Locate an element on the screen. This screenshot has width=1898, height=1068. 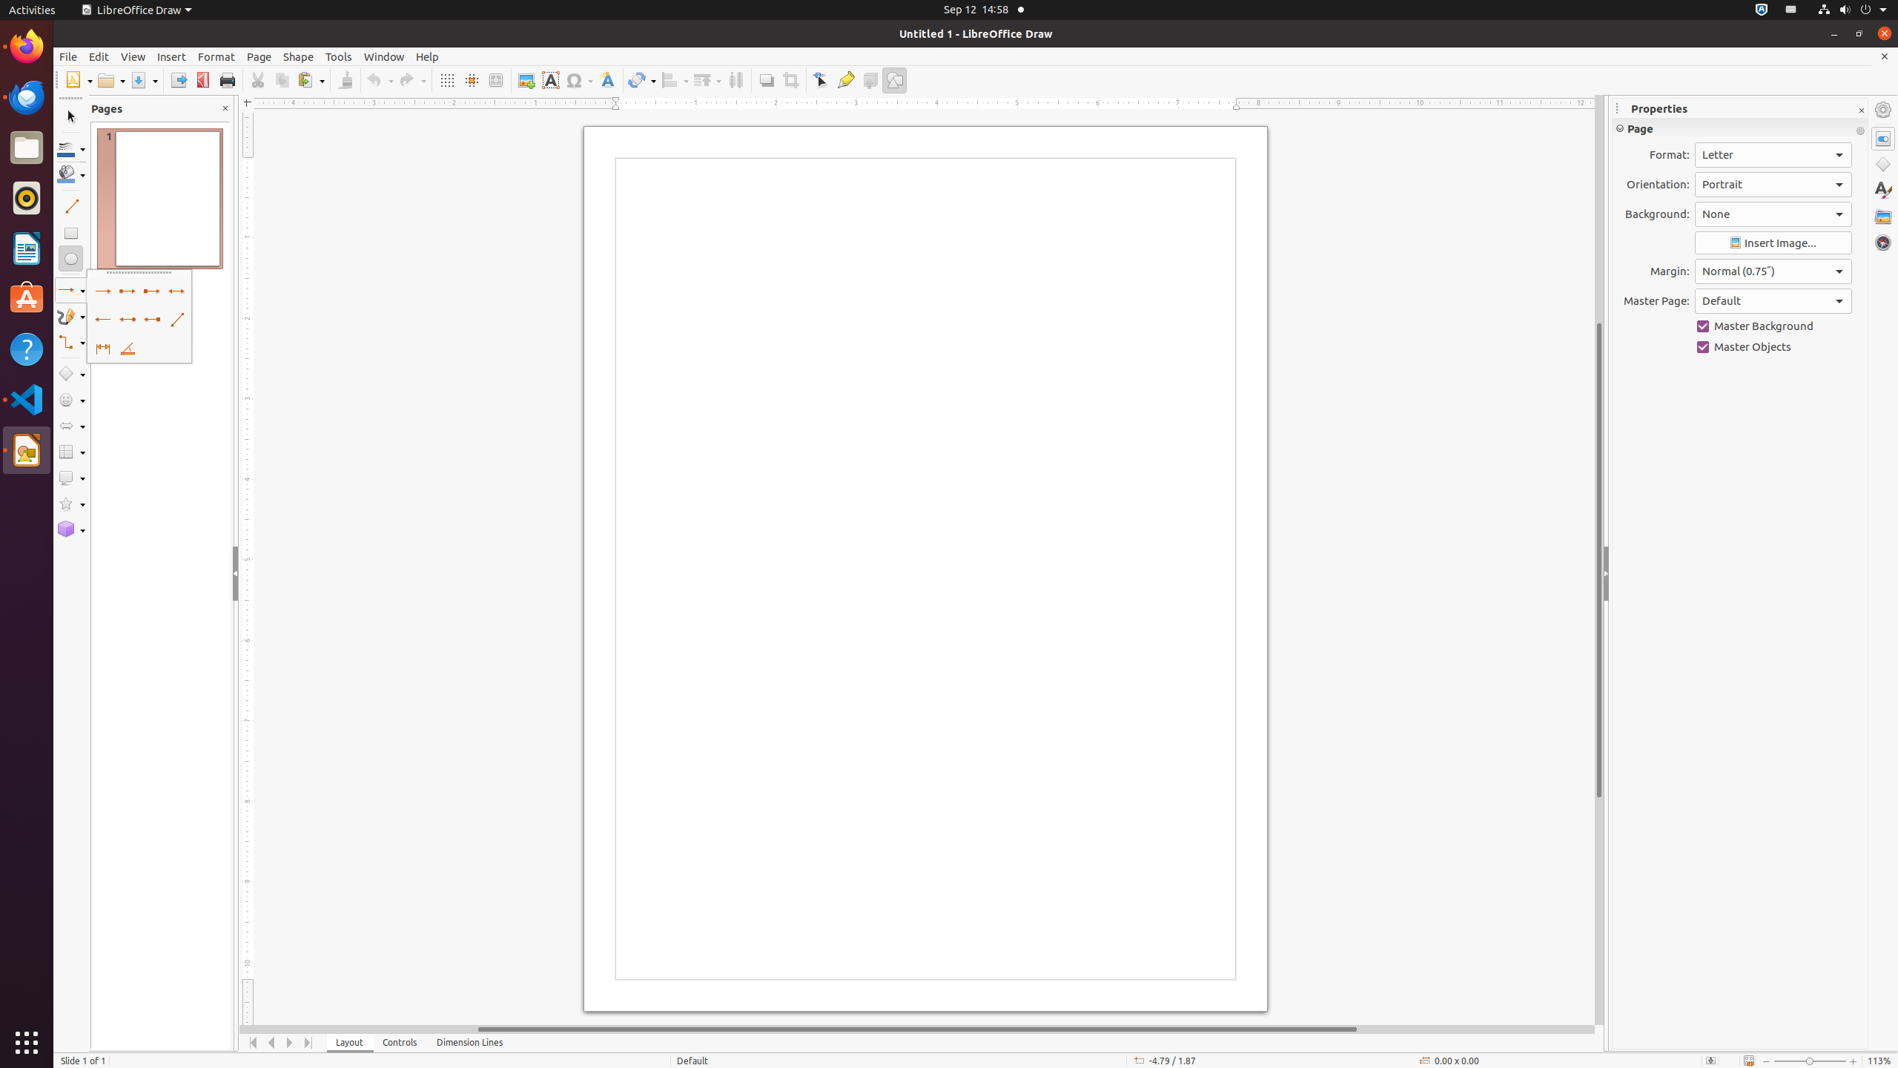
Close Sidebar Deck is located at coordinates (1861, 111).